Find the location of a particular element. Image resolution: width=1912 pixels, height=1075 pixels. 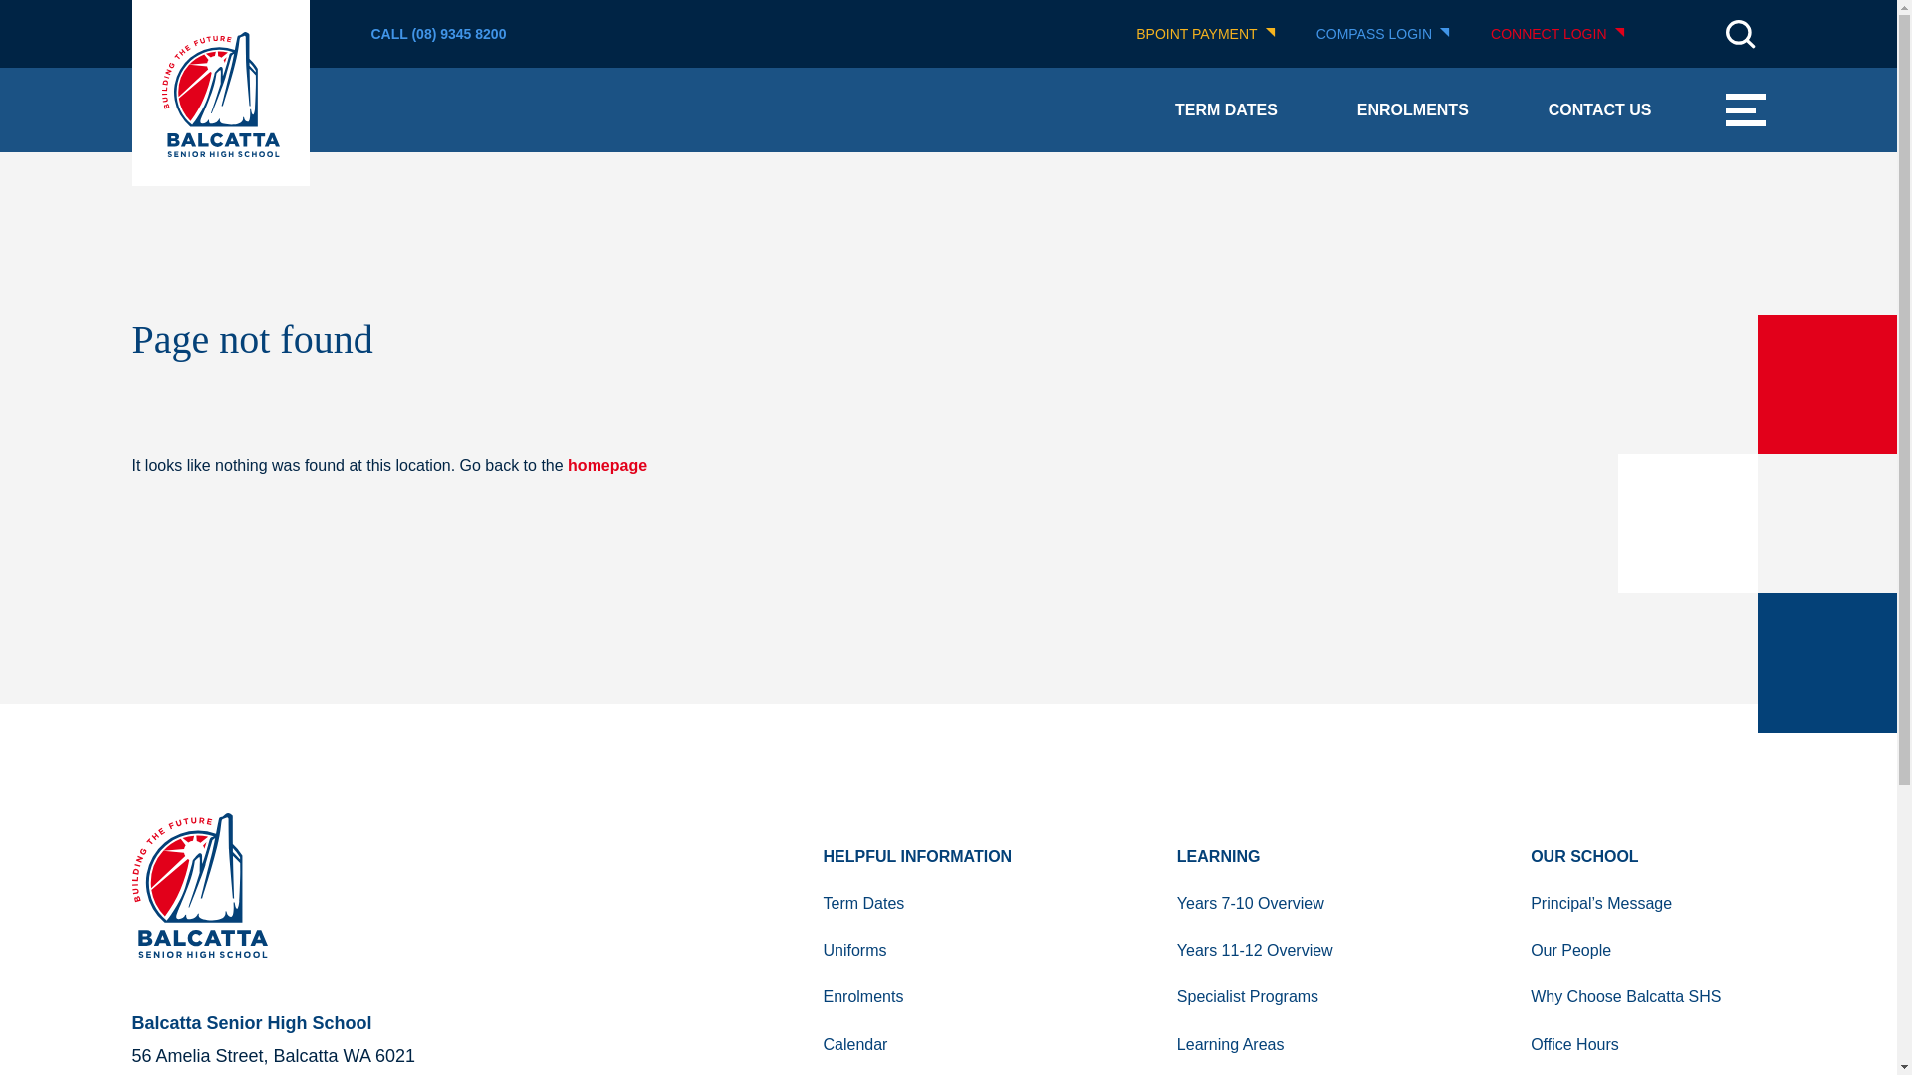

homepage is located at coordinates (607, 466).